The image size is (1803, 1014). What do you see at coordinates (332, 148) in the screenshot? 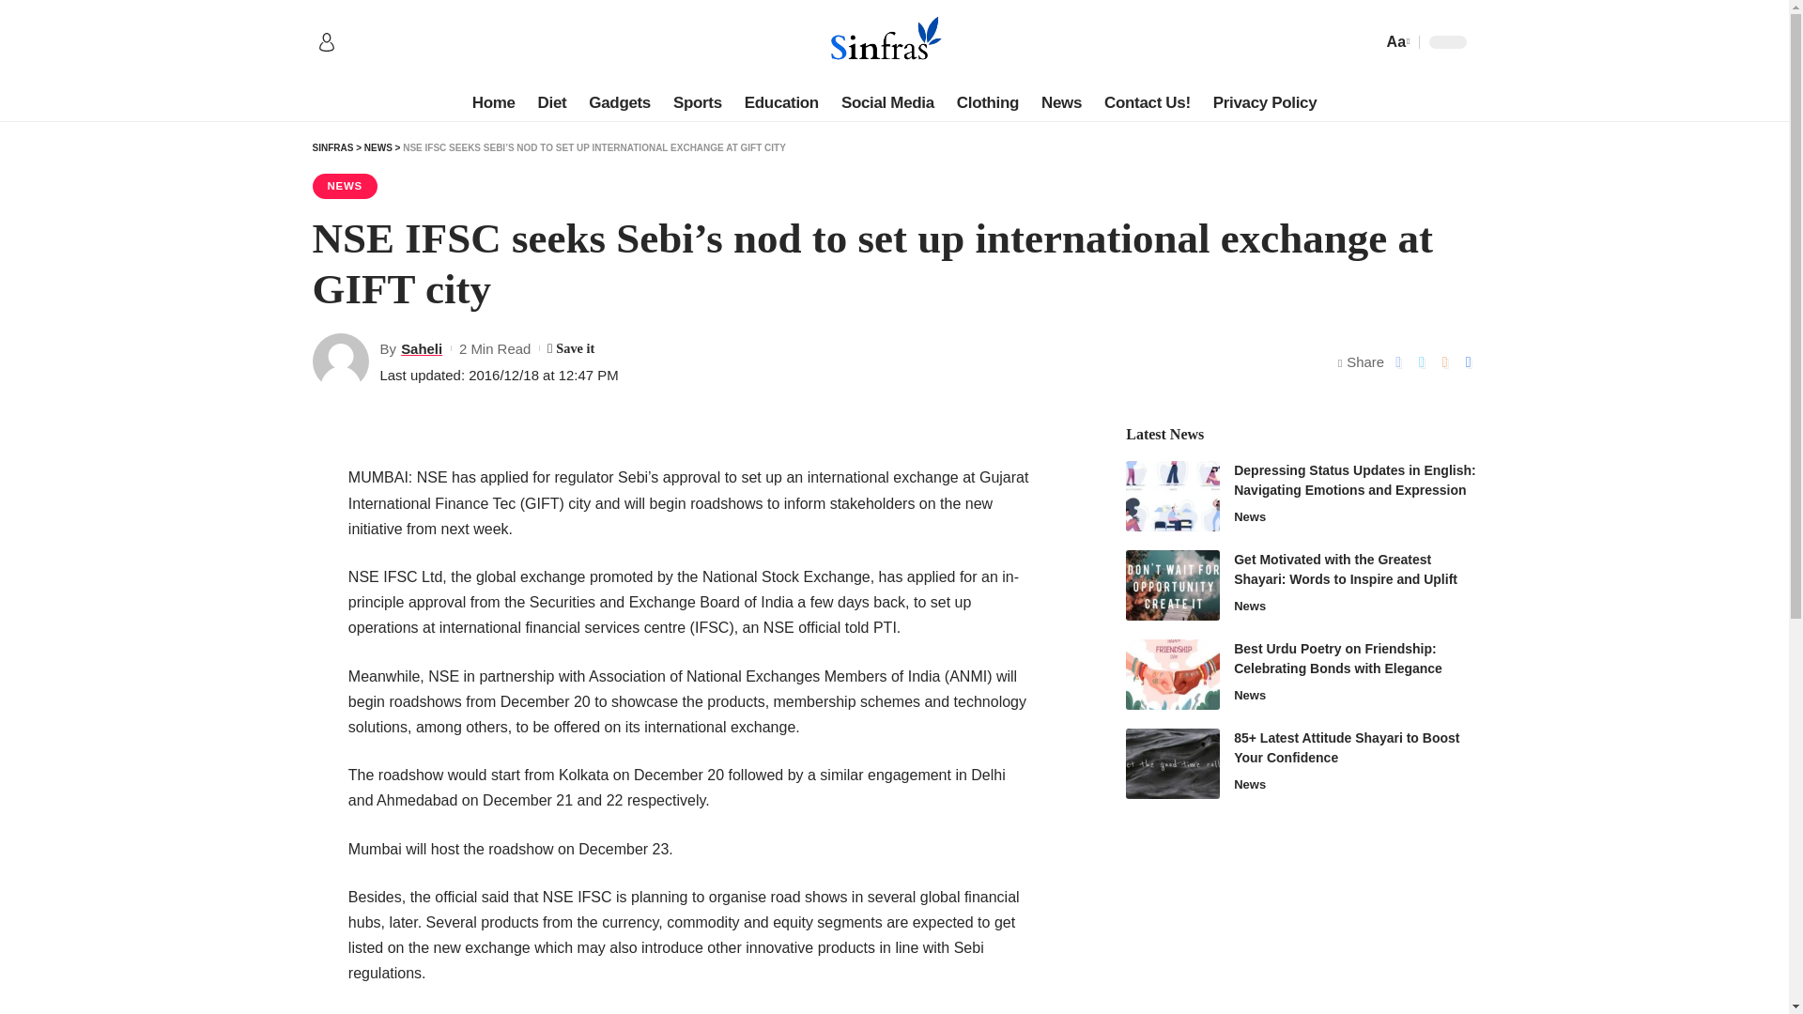
I see `Go to Sinfras.` at bounding box center [332, 148].